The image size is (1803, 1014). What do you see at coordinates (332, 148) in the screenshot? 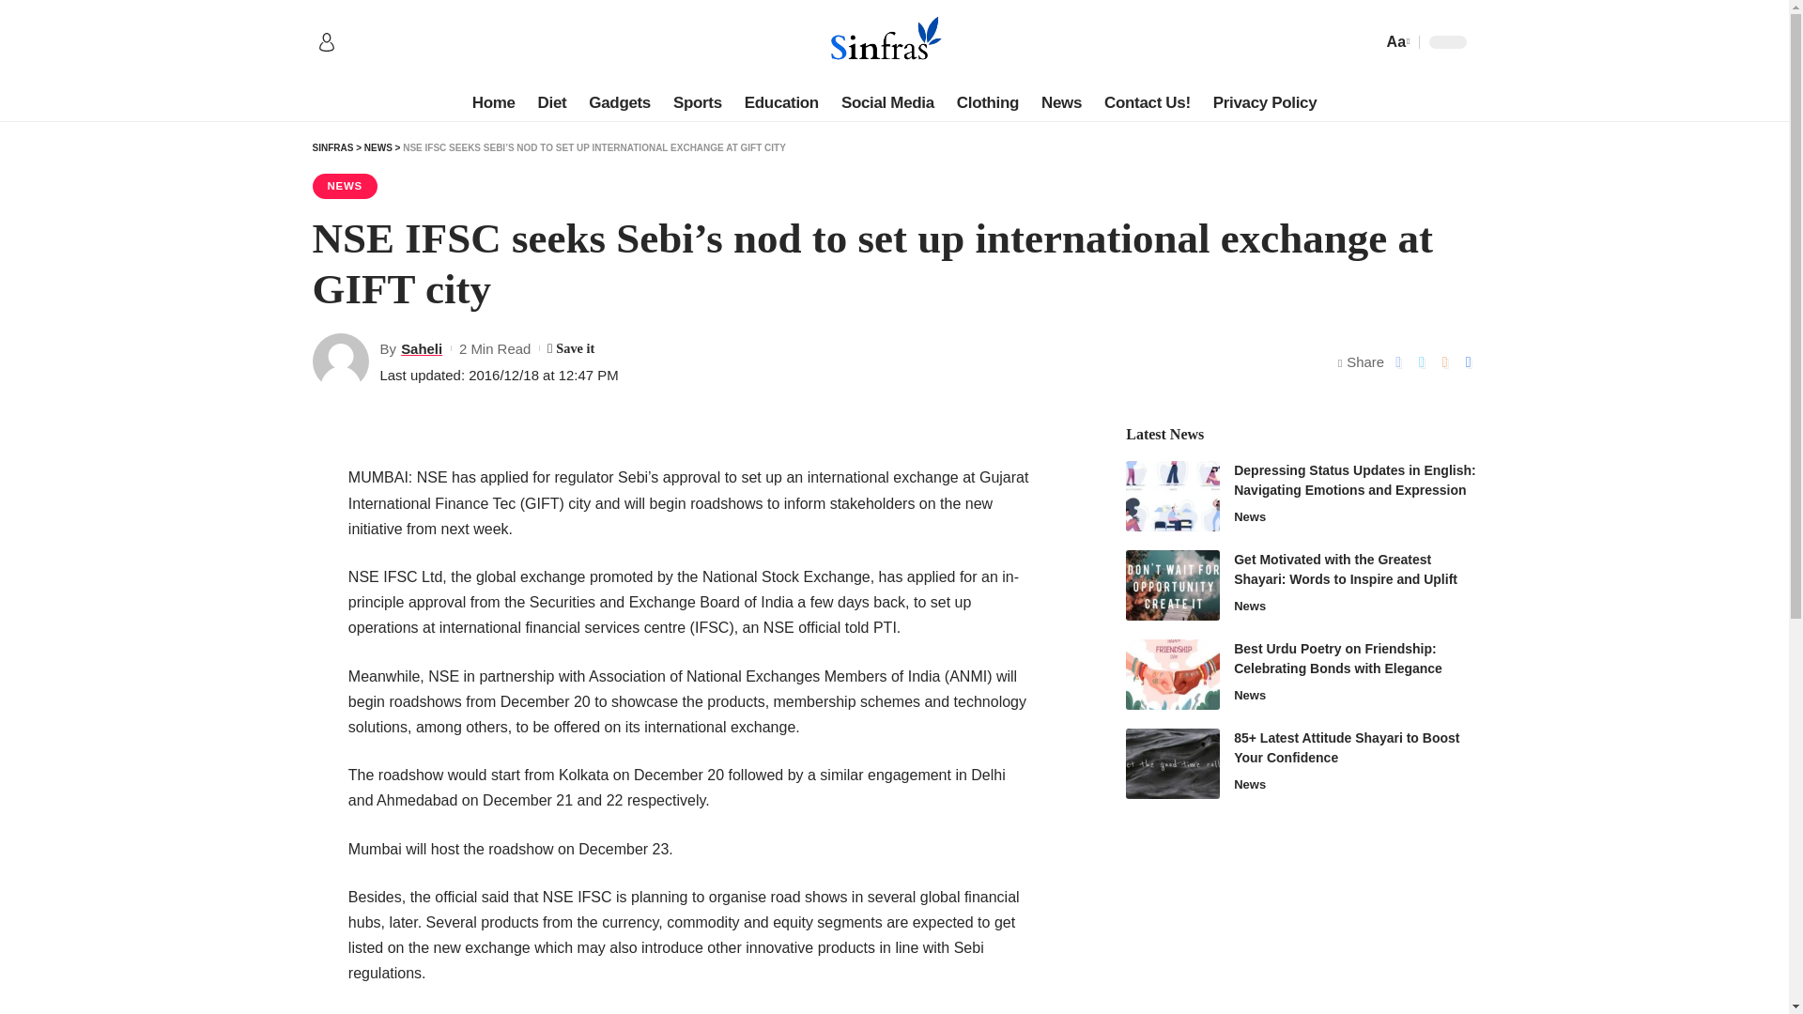
I see `Go to Sinfras.` at bounding box center [332, 148].